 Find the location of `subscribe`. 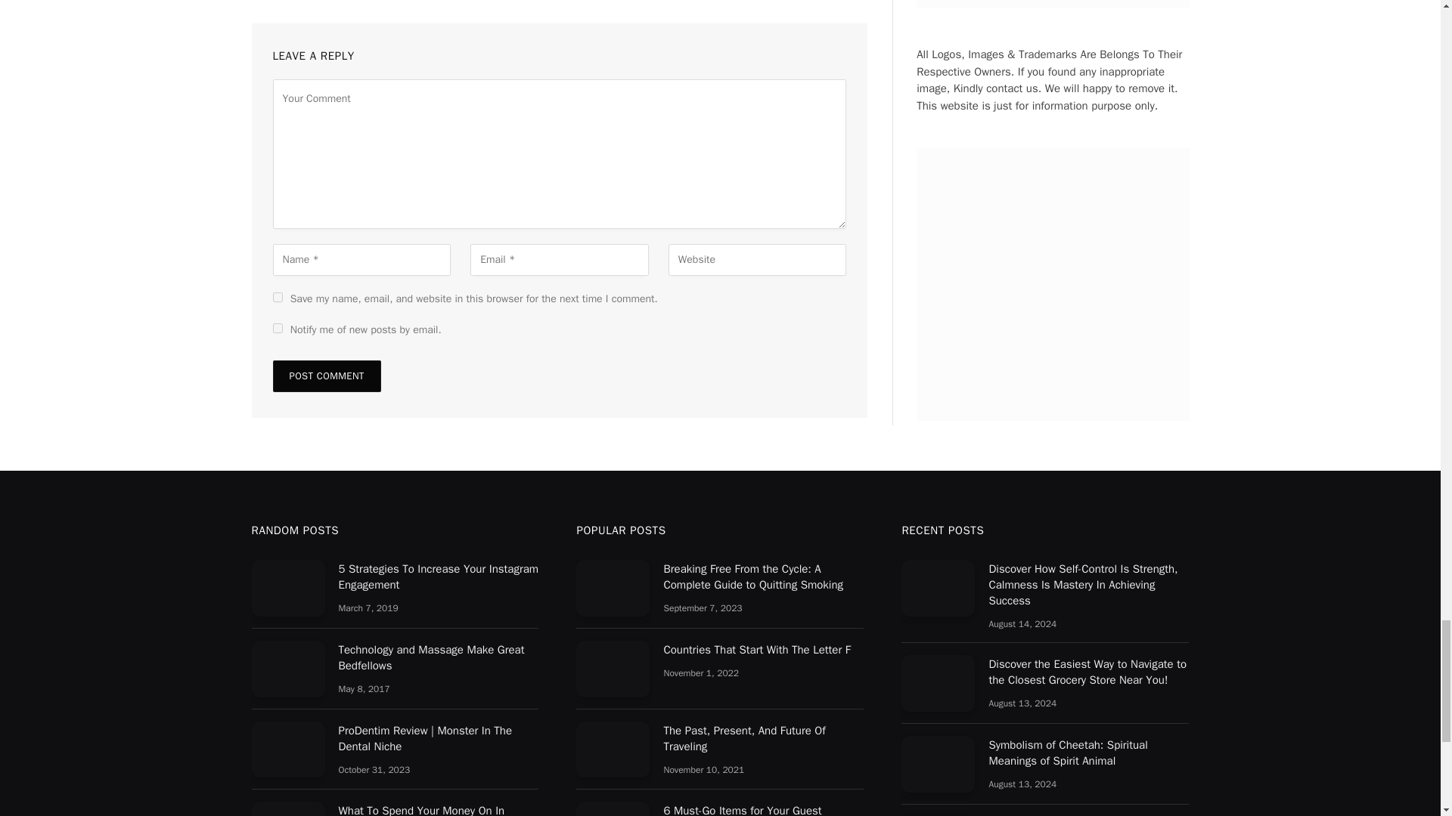

subscribe is located at coordinates (277, 328).